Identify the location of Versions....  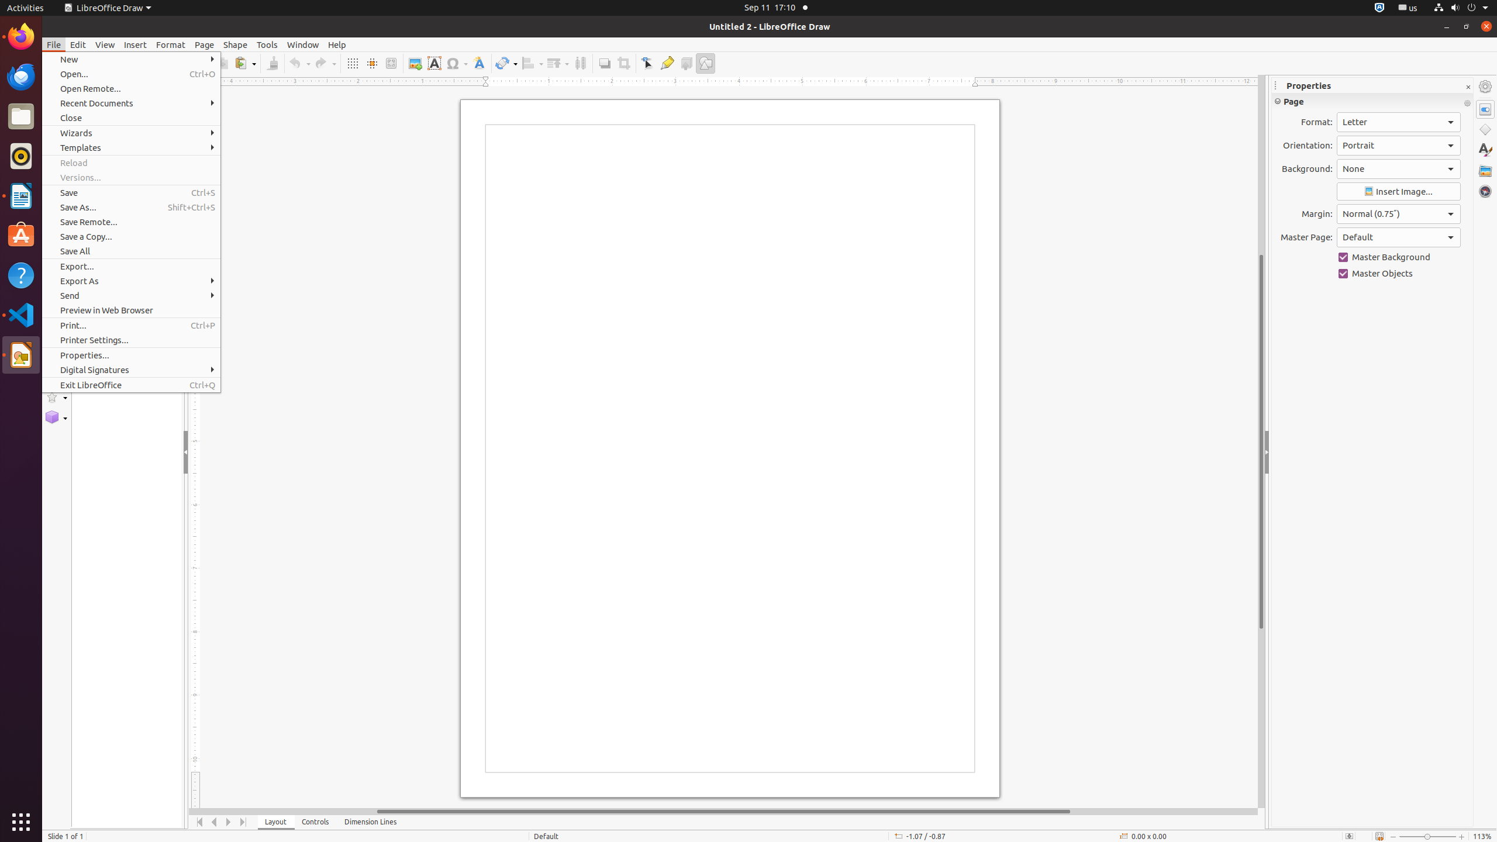
(131, 178).